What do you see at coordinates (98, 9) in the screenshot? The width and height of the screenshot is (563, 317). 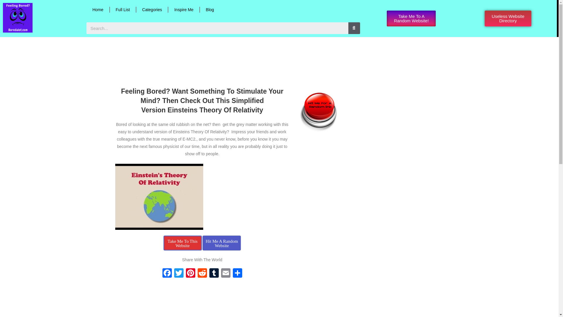 I see `Home` at bounding box center [98, 9].